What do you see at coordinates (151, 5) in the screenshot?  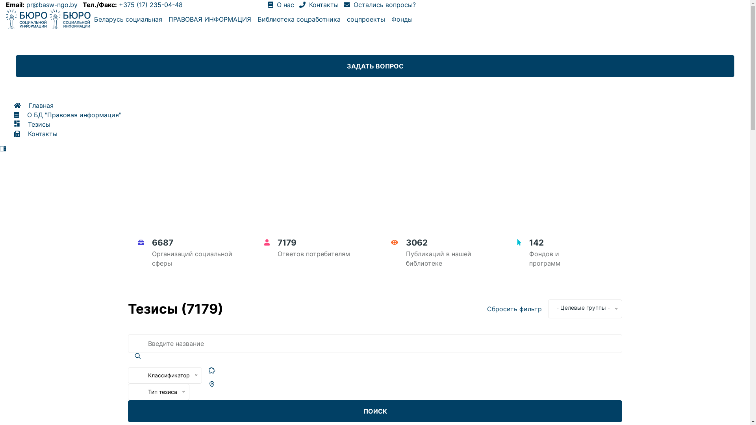 I see `+375 (17) 235-04-48` at bounding box center [151, 5].